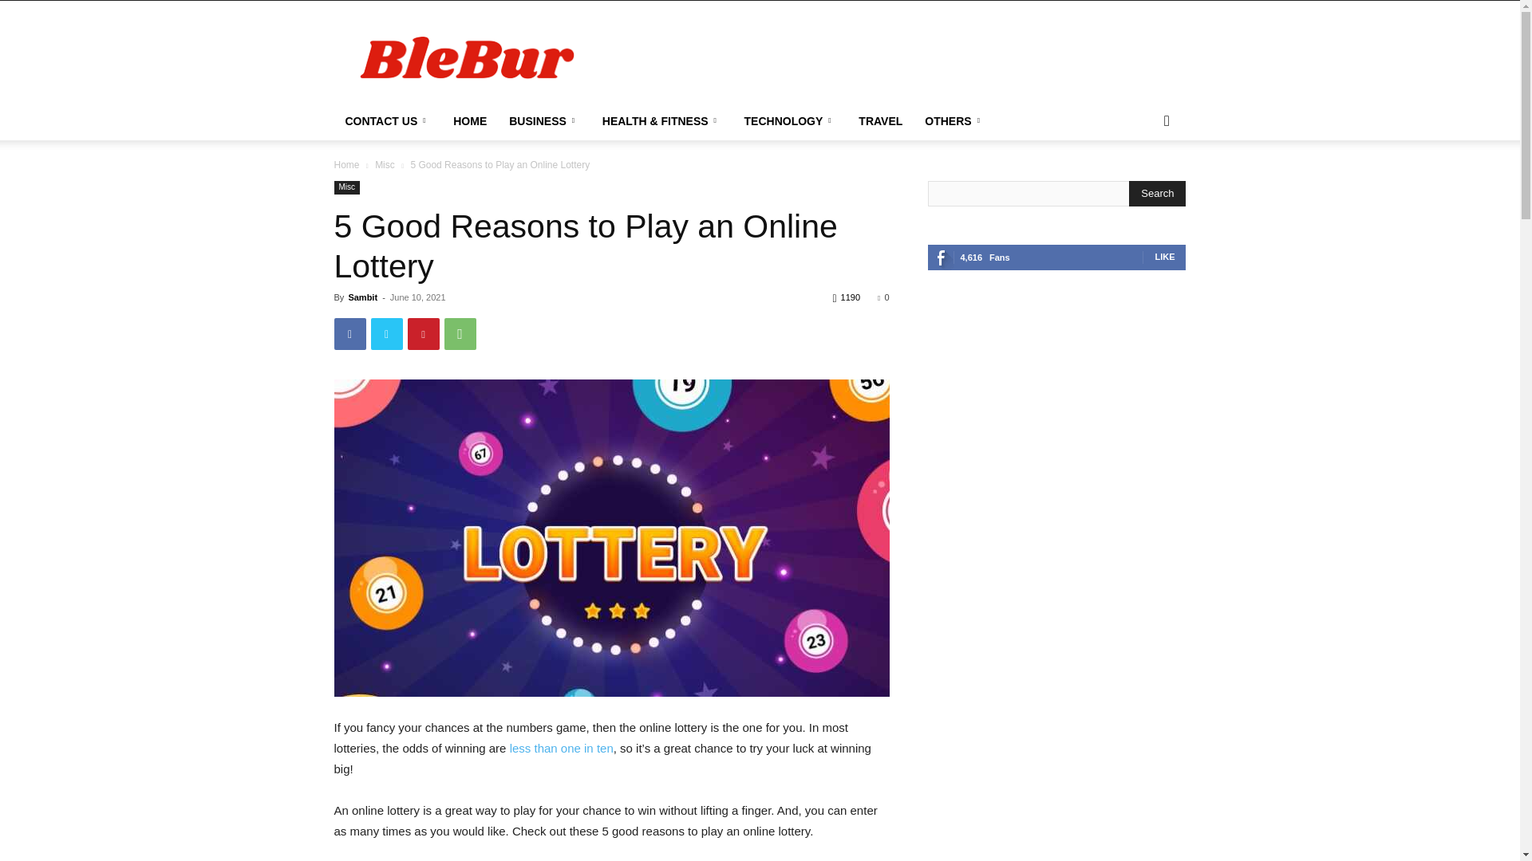 The height and width of the screenshot is (861, 1532). Describe the element at coordinates (791, 121) in the screenshot. I see `TECHNOLOGY` at that location.